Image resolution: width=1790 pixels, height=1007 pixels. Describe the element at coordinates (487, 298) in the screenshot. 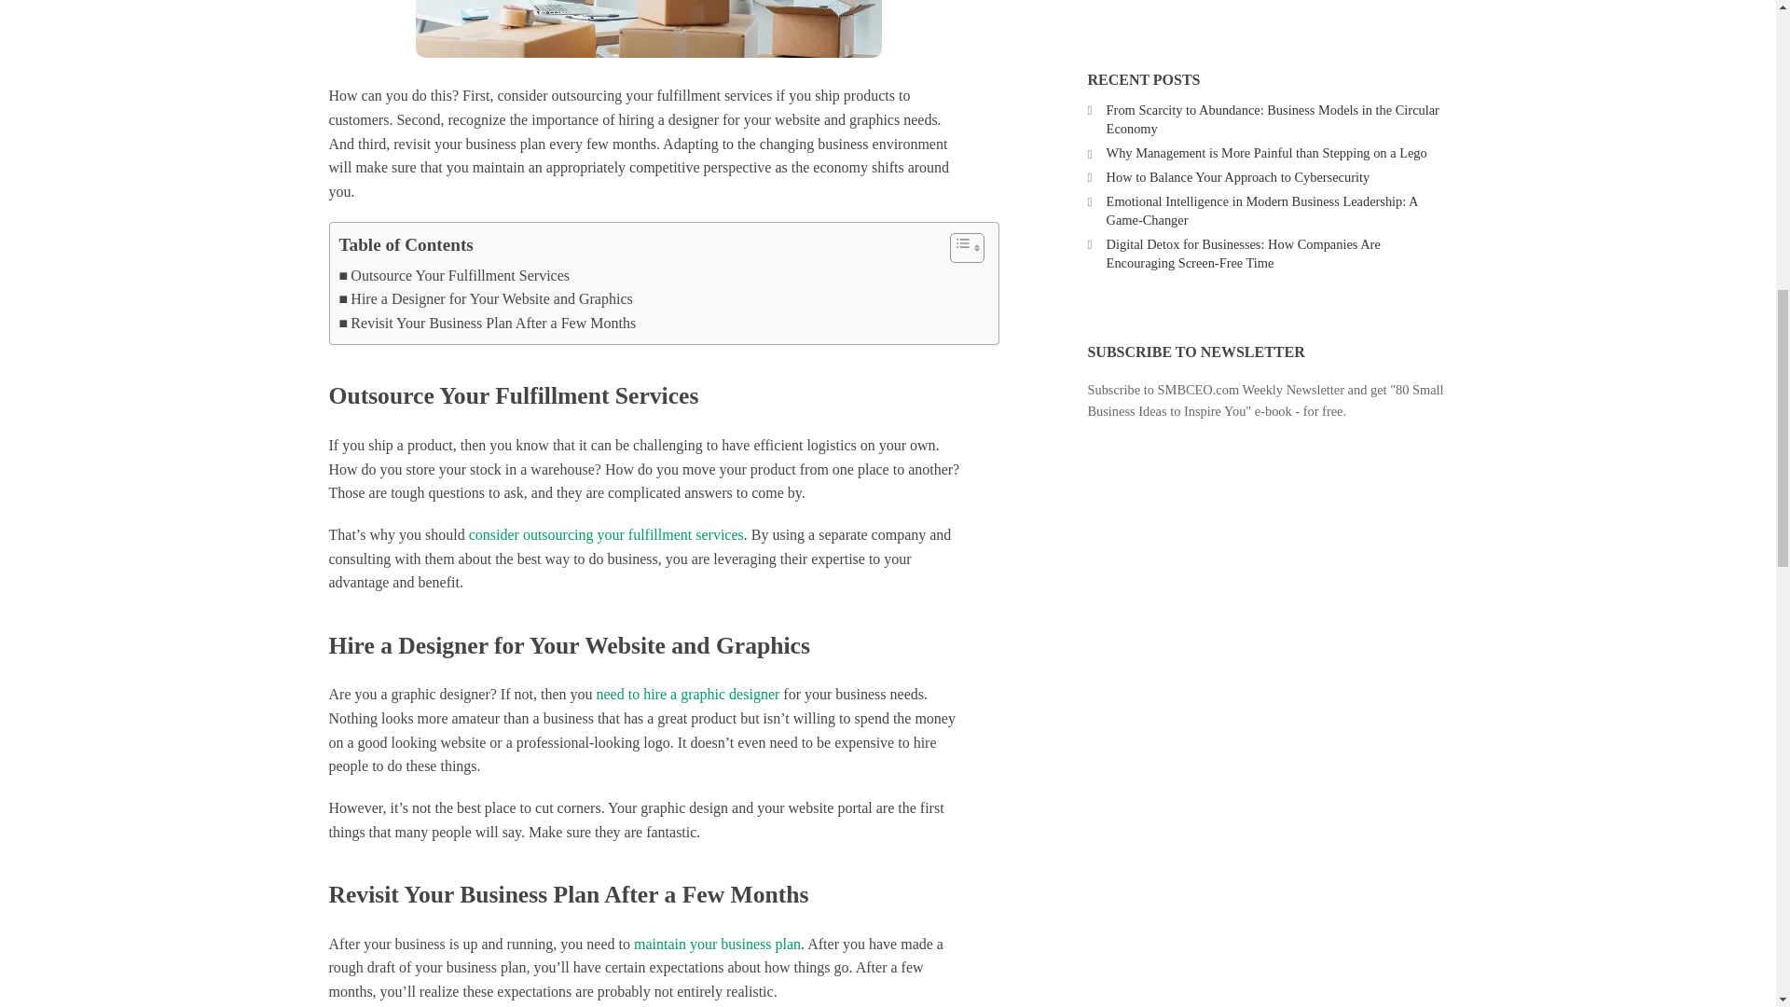

I see `Hire a Designer for Your Website and Graphics` at that location.